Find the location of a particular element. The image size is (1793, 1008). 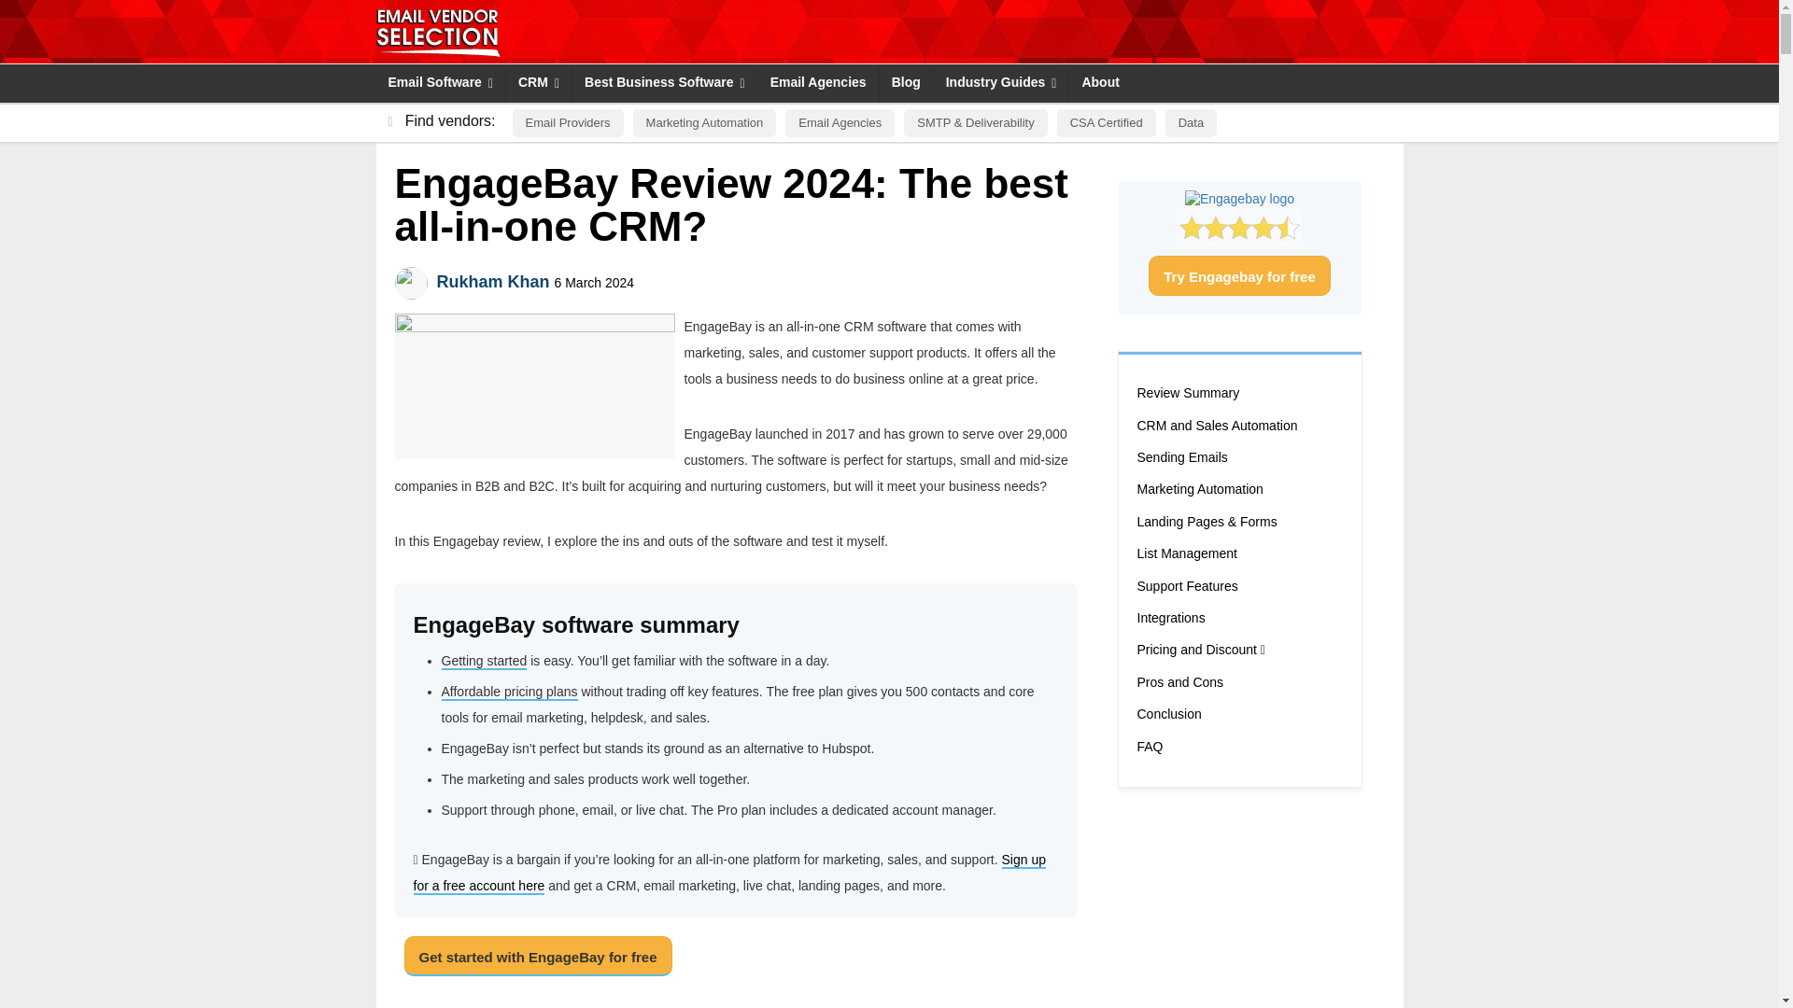

 Conclusion is located at coordinates (1169, 714).